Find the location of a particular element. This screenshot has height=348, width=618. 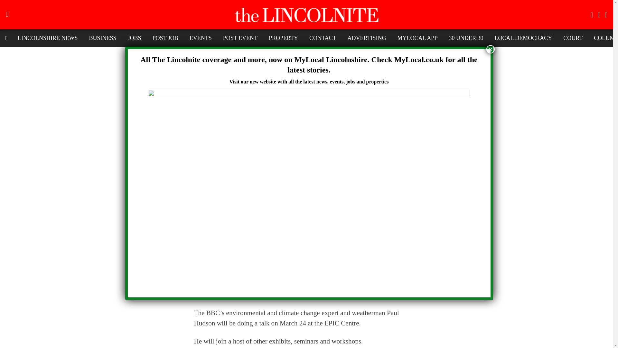

BUSINESS is located at coordinates (102, 38).